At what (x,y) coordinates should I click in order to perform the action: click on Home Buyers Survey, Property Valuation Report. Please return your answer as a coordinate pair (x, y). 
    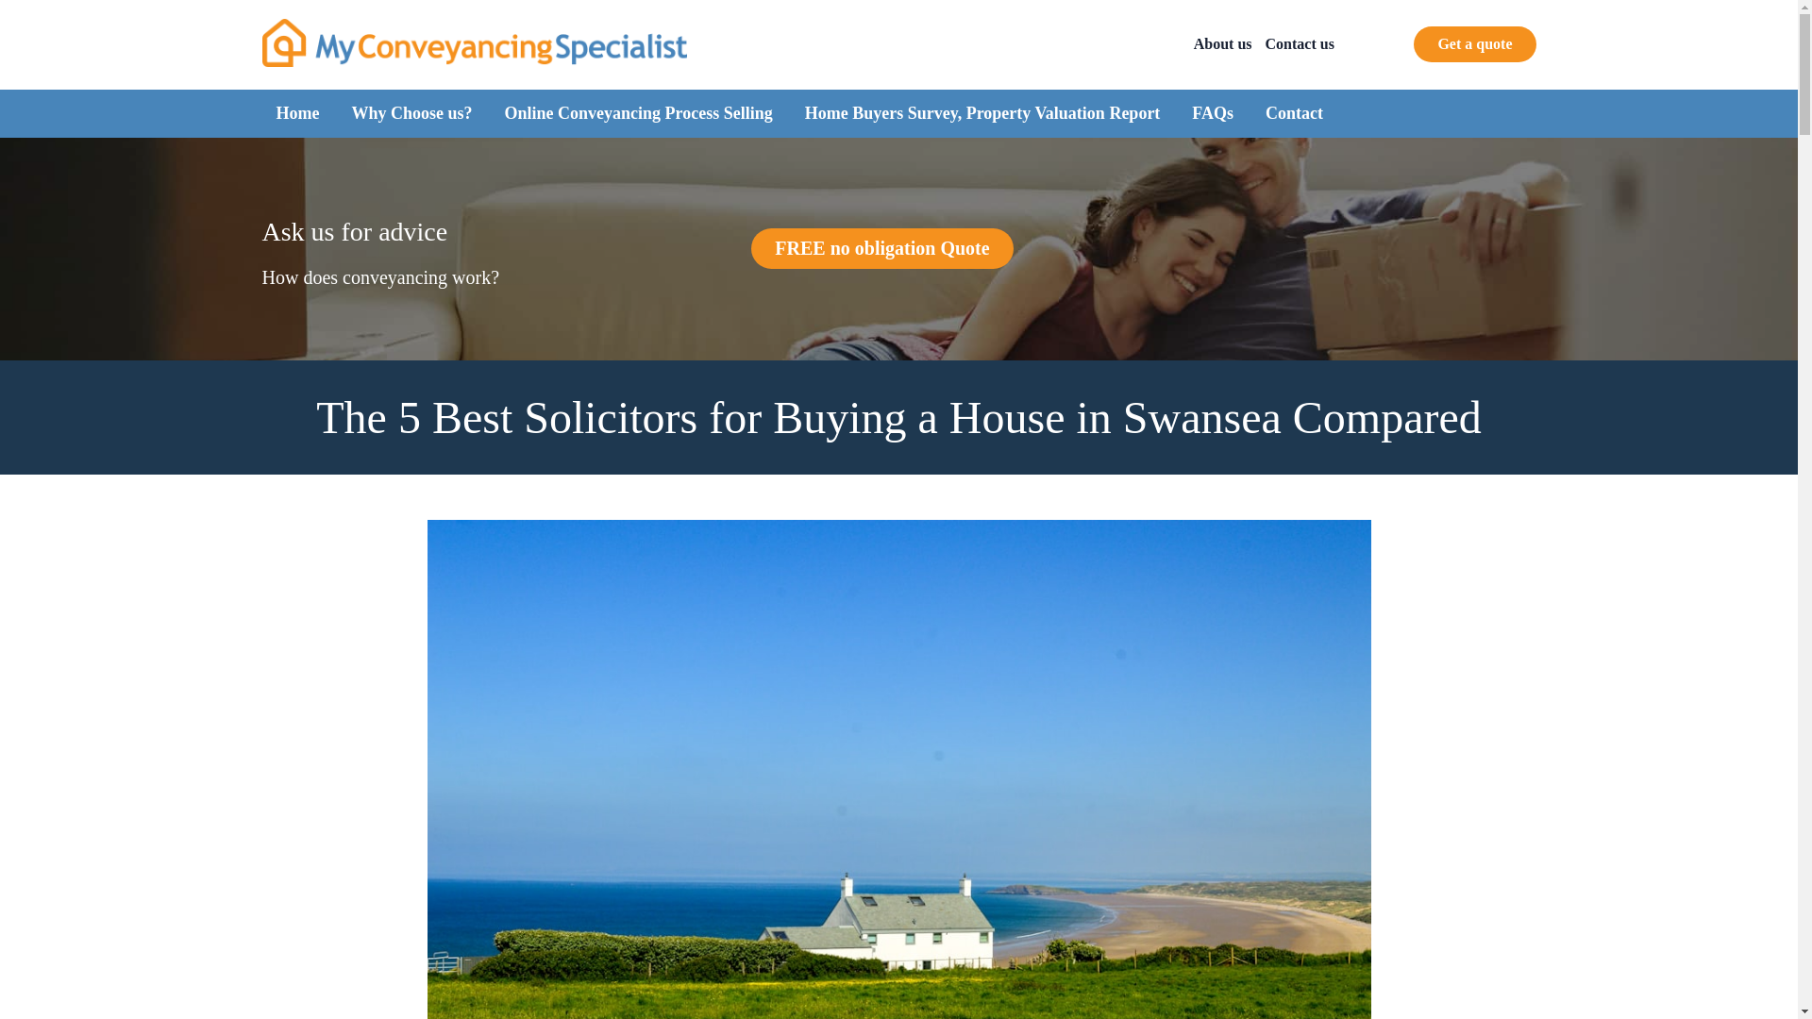
    Looking at the image, I should click on (982, 113).